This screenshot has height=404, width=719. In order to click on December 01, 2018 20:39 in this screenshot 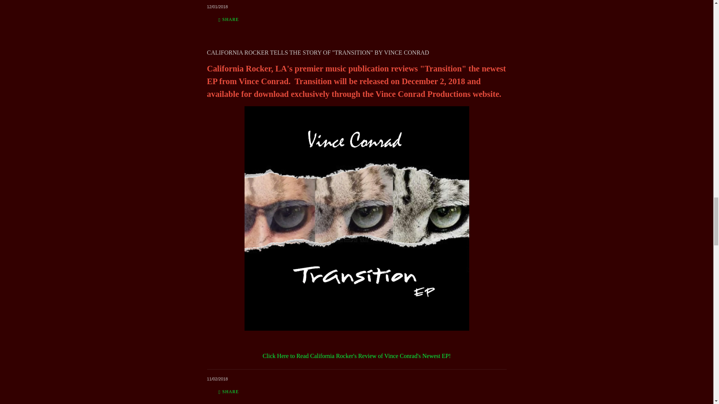, I will do `click(217, 6)`.